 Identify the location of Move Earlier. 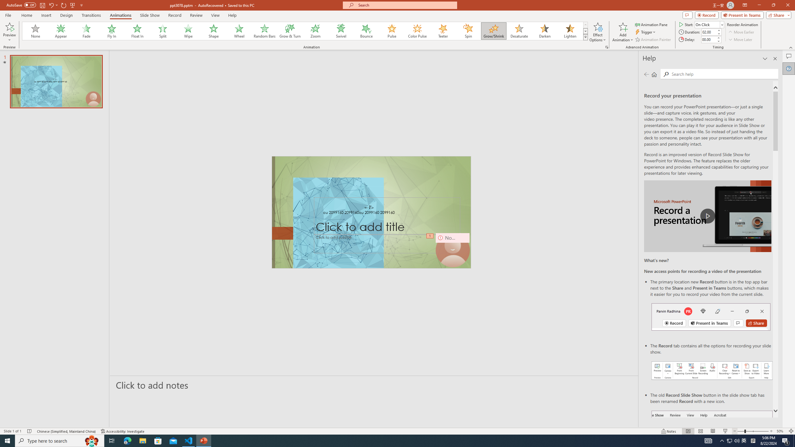
(741, 32).